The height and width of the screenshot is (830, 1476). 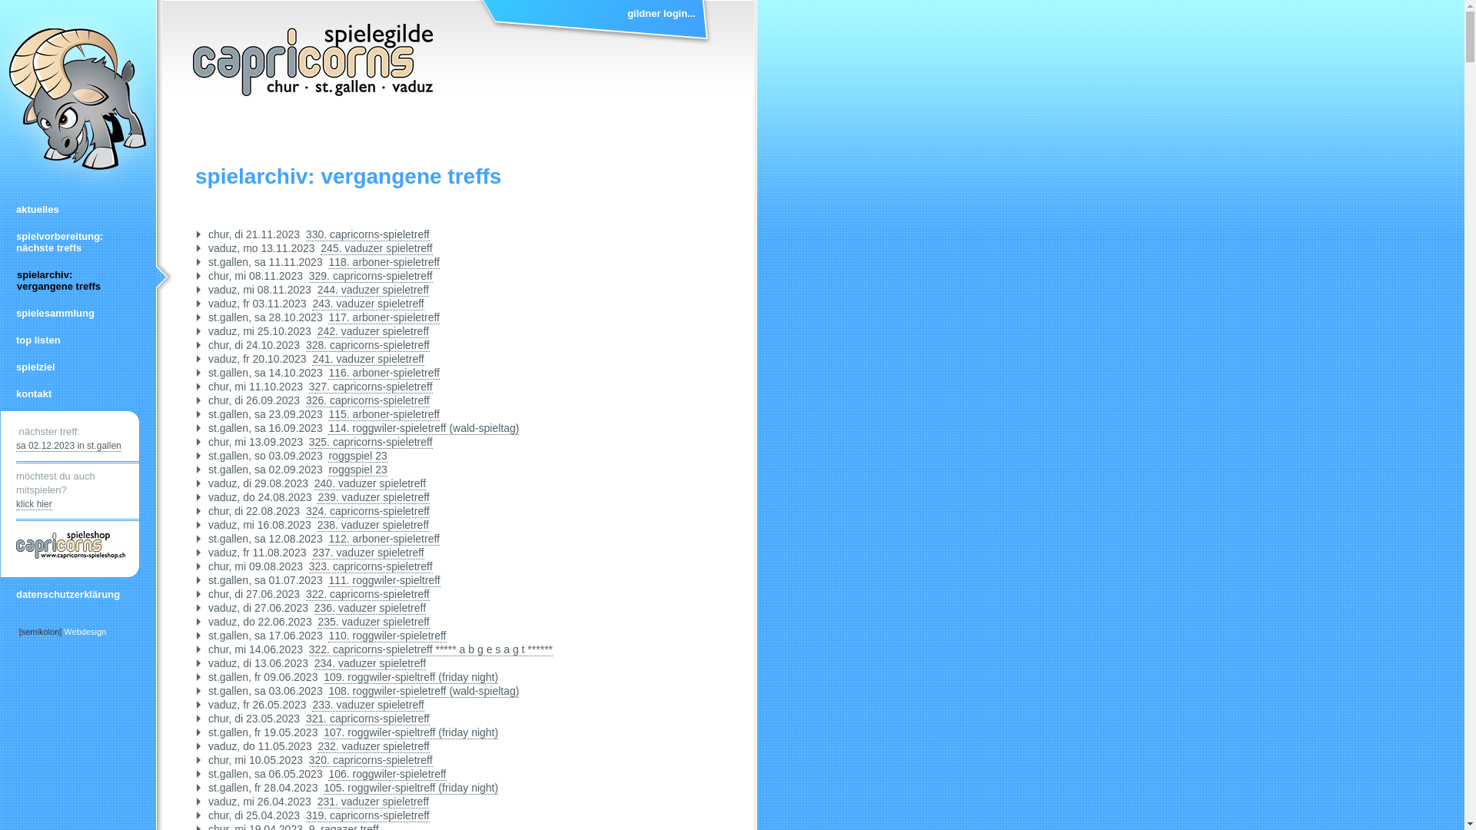 I want to click on 107. roggwiler-spieltreff (friday night), so click(x=411, y=733).